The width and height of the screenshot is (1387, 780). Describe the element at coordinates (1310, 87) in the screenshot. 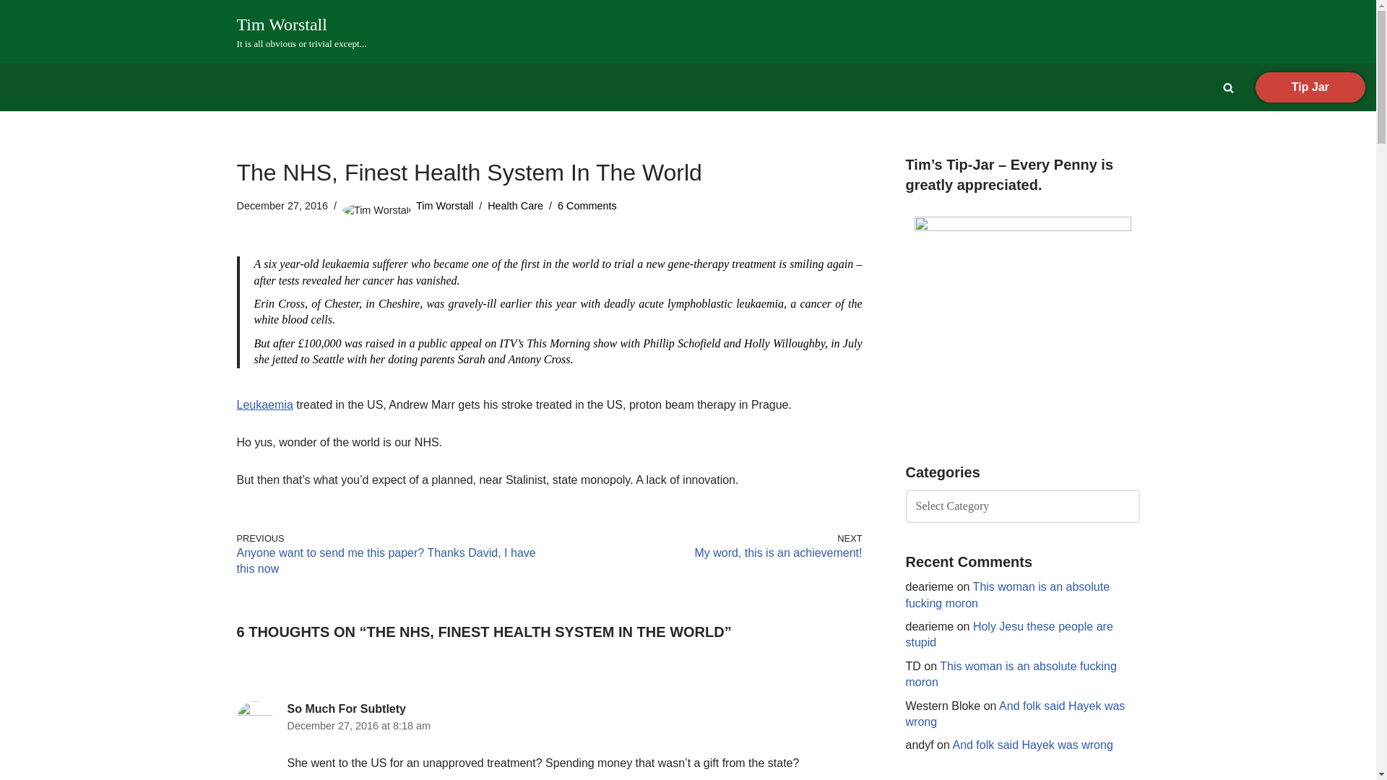

I see `Tip Jar` at that location.